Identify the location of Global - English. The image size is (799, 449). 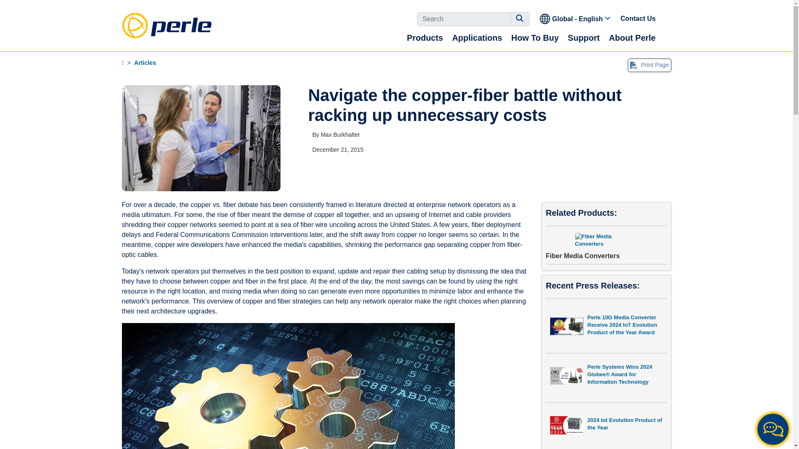
(576, 18).